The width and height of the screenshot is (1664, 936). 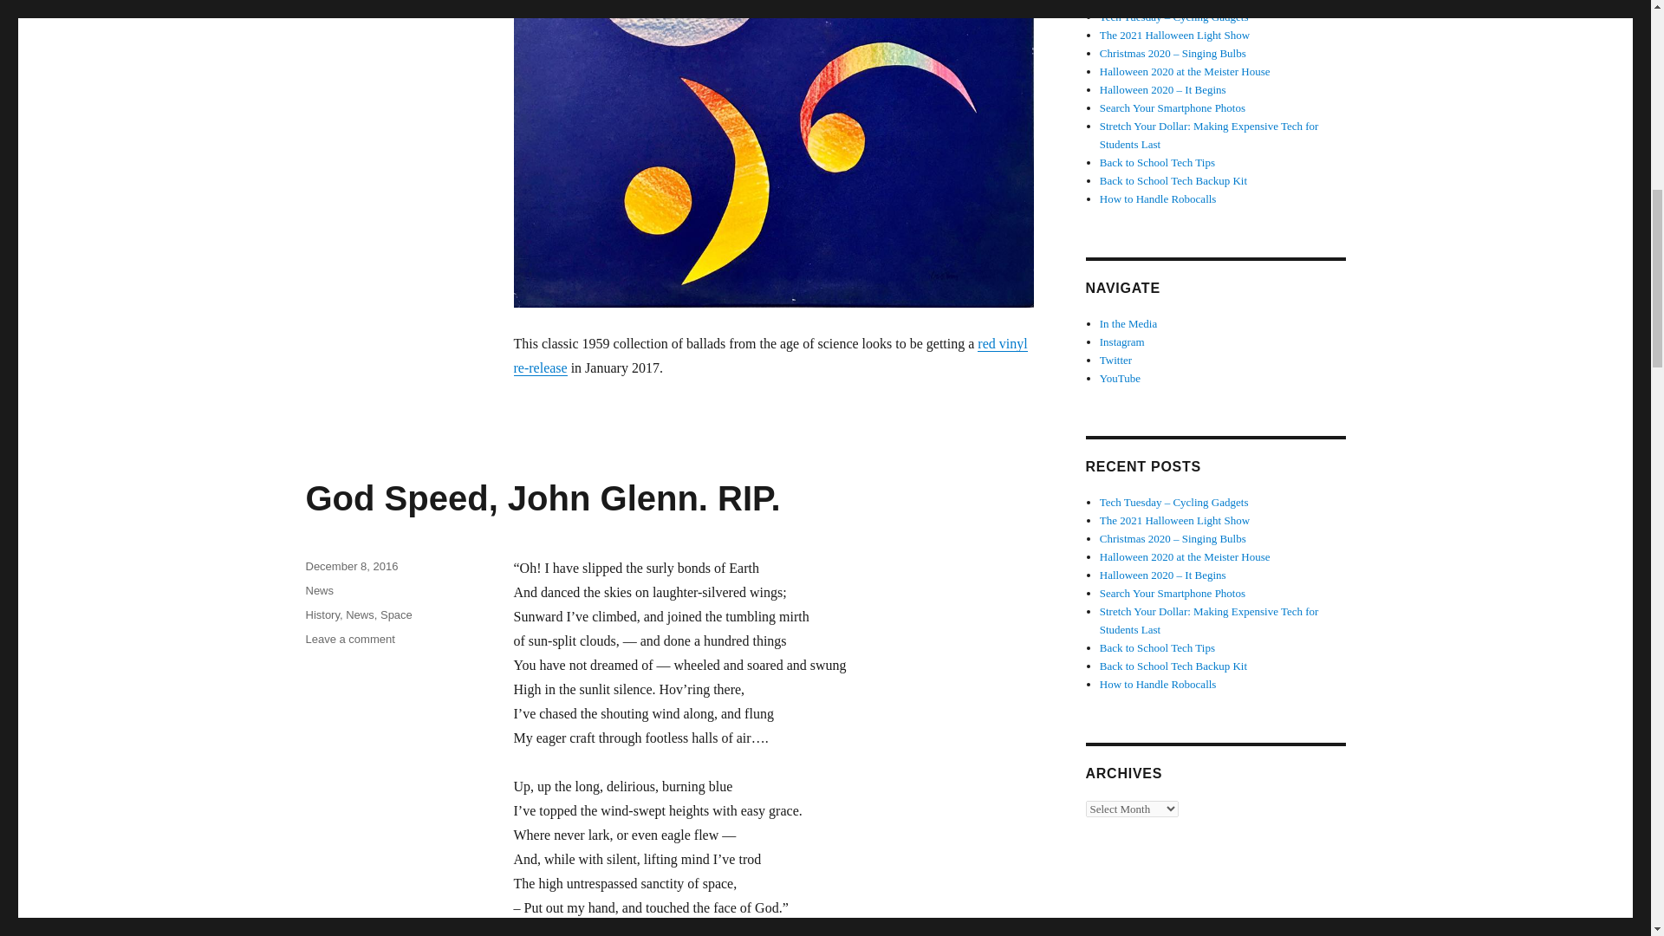 What do you see at coordinates (770, 355) in the screenshot?
I see `News` at bounding box center [770, 355].